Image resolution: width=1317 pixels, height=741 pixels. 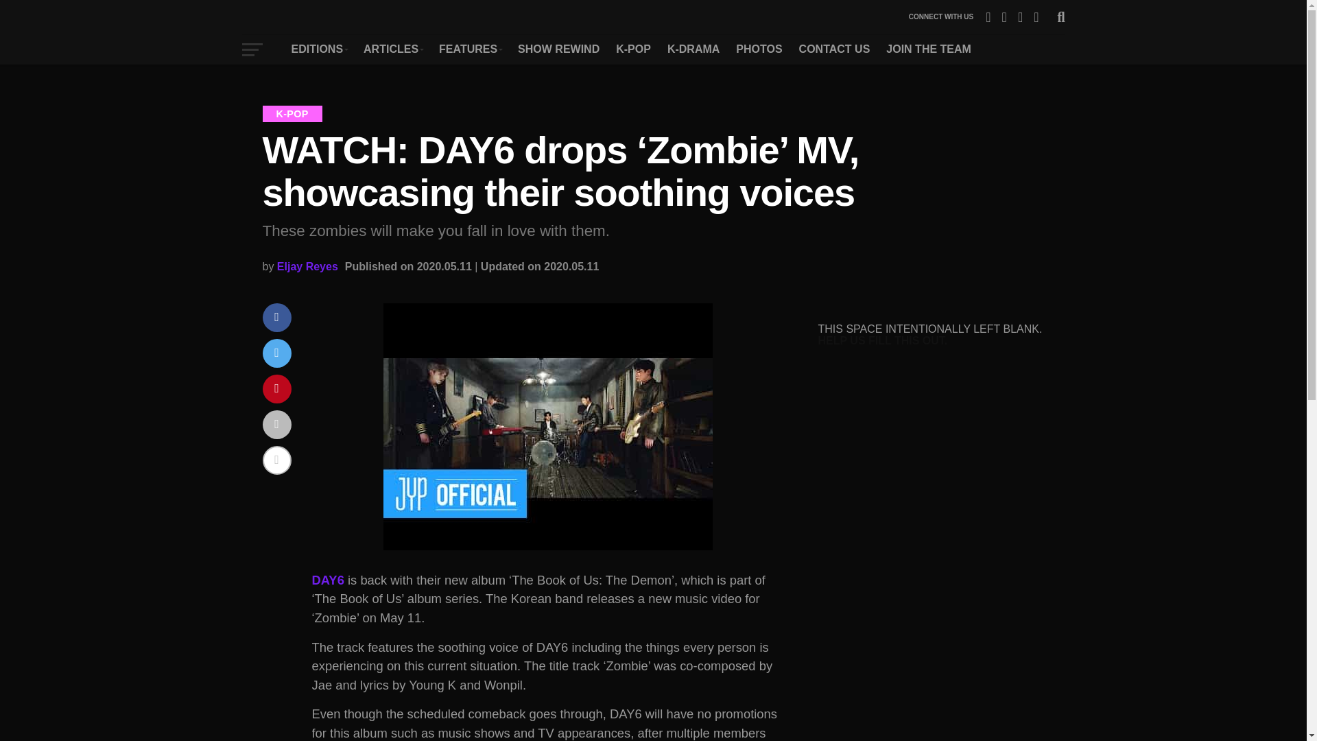 What do you see at coordinates (319, 49) in the screenshot?
I see `EDITIONS` at bounding box center [319, 49].